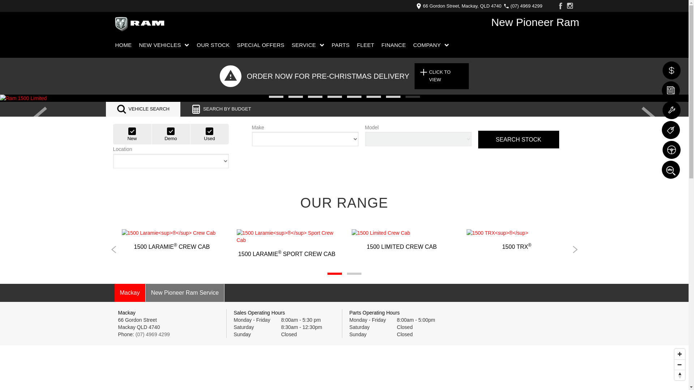 The image size is (694, 390). Describe the element at coordinates (153, 334) in the screenshot. I see `(07) 4969 4299` at that location.